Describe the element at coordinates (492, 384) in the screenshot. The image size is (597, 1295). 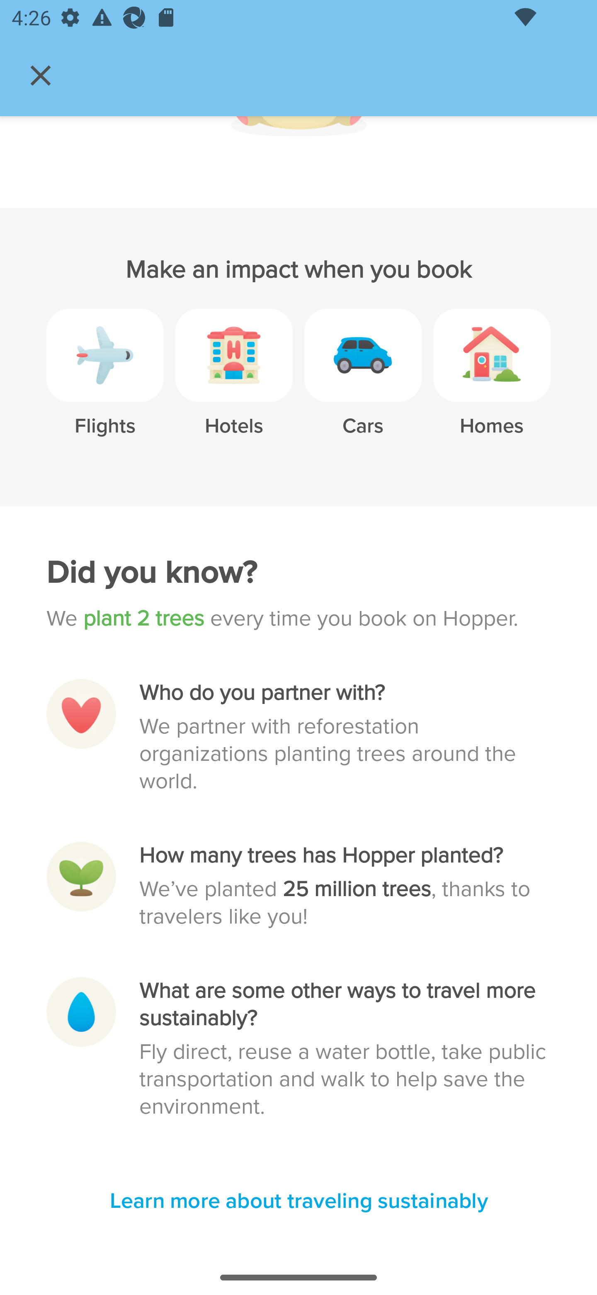
I see `Homes` at that location.